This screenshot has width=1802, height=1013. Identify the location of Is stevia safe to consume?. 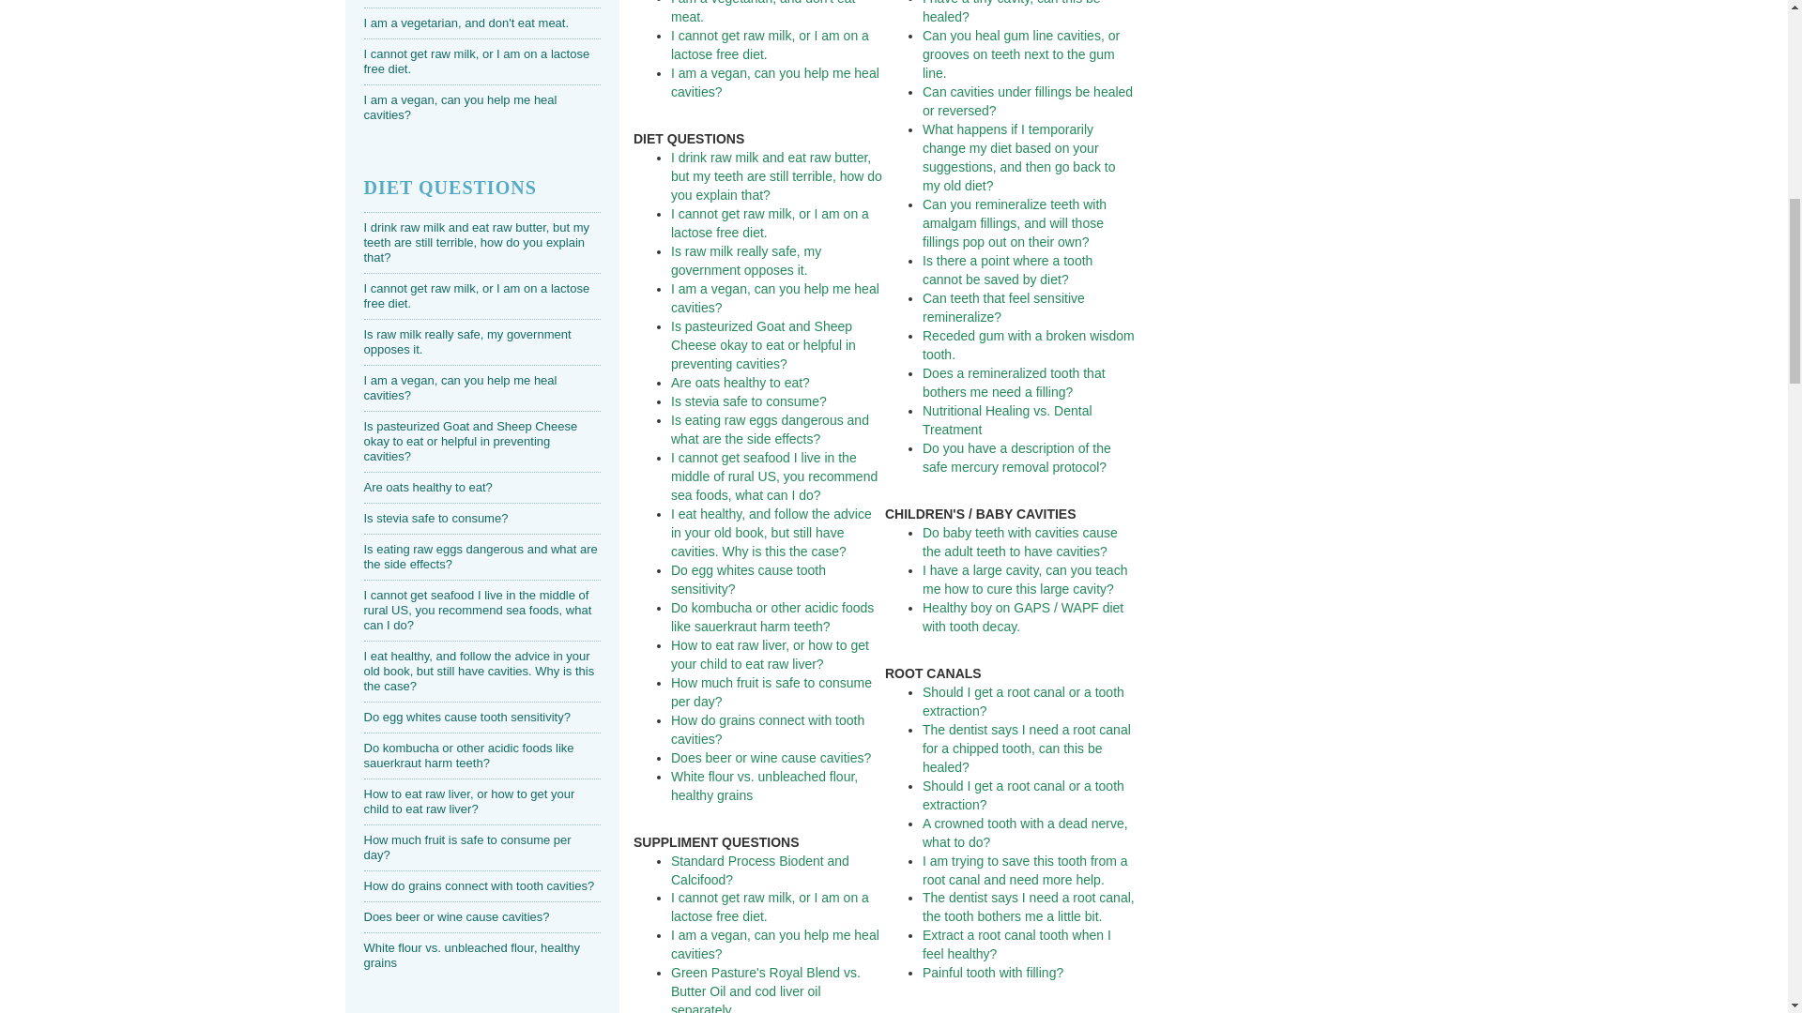
(749, 401).